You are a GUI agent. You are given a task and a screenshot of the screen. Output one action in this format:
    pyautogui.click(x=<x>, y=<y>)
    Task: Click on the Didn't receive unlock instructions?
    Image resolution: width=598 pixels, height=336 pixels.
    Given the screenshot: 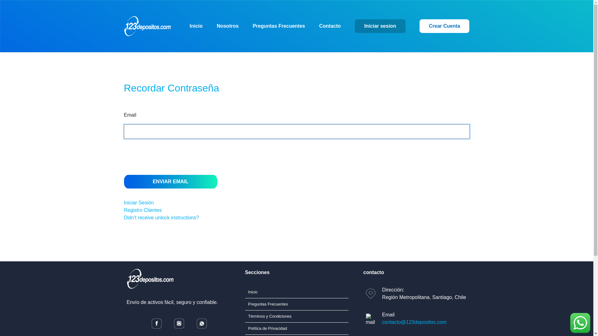 What is the action you would take?
    pyautogui.click(x=161, y=218)
    